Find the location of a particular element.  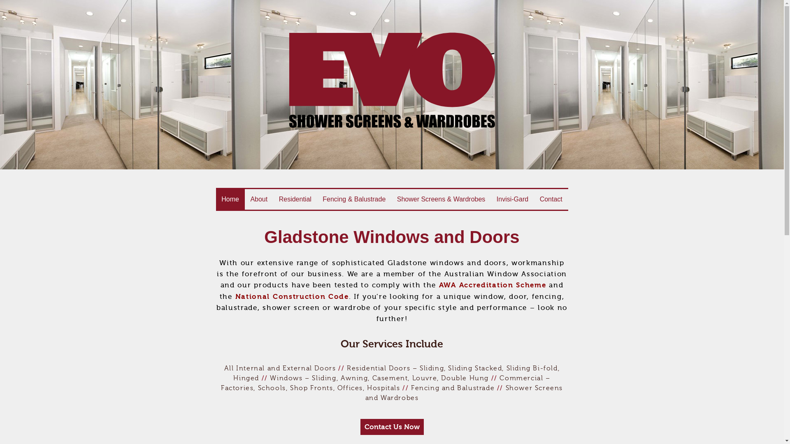

Invisi-Gard is located at coordinates (513, 199).